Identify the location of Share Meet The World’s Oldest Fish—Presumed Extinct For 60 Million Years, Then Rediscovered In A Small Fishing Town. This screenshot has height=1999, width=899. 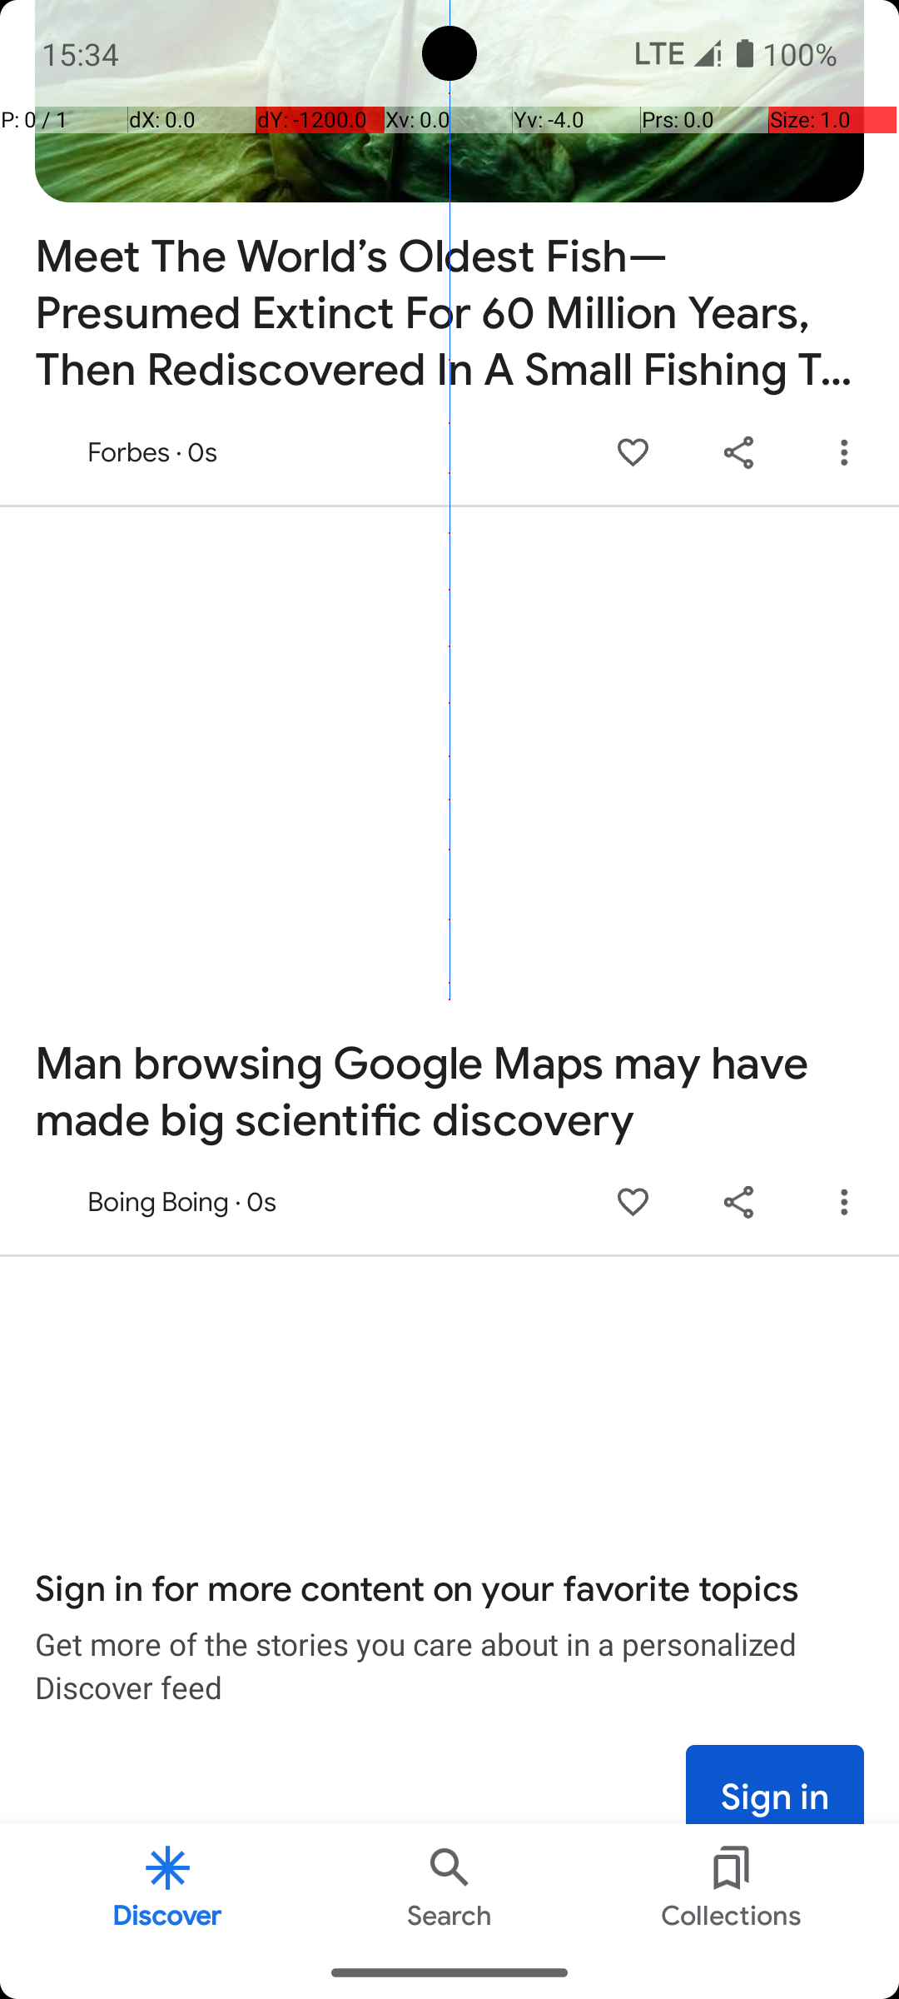
(739, 453).